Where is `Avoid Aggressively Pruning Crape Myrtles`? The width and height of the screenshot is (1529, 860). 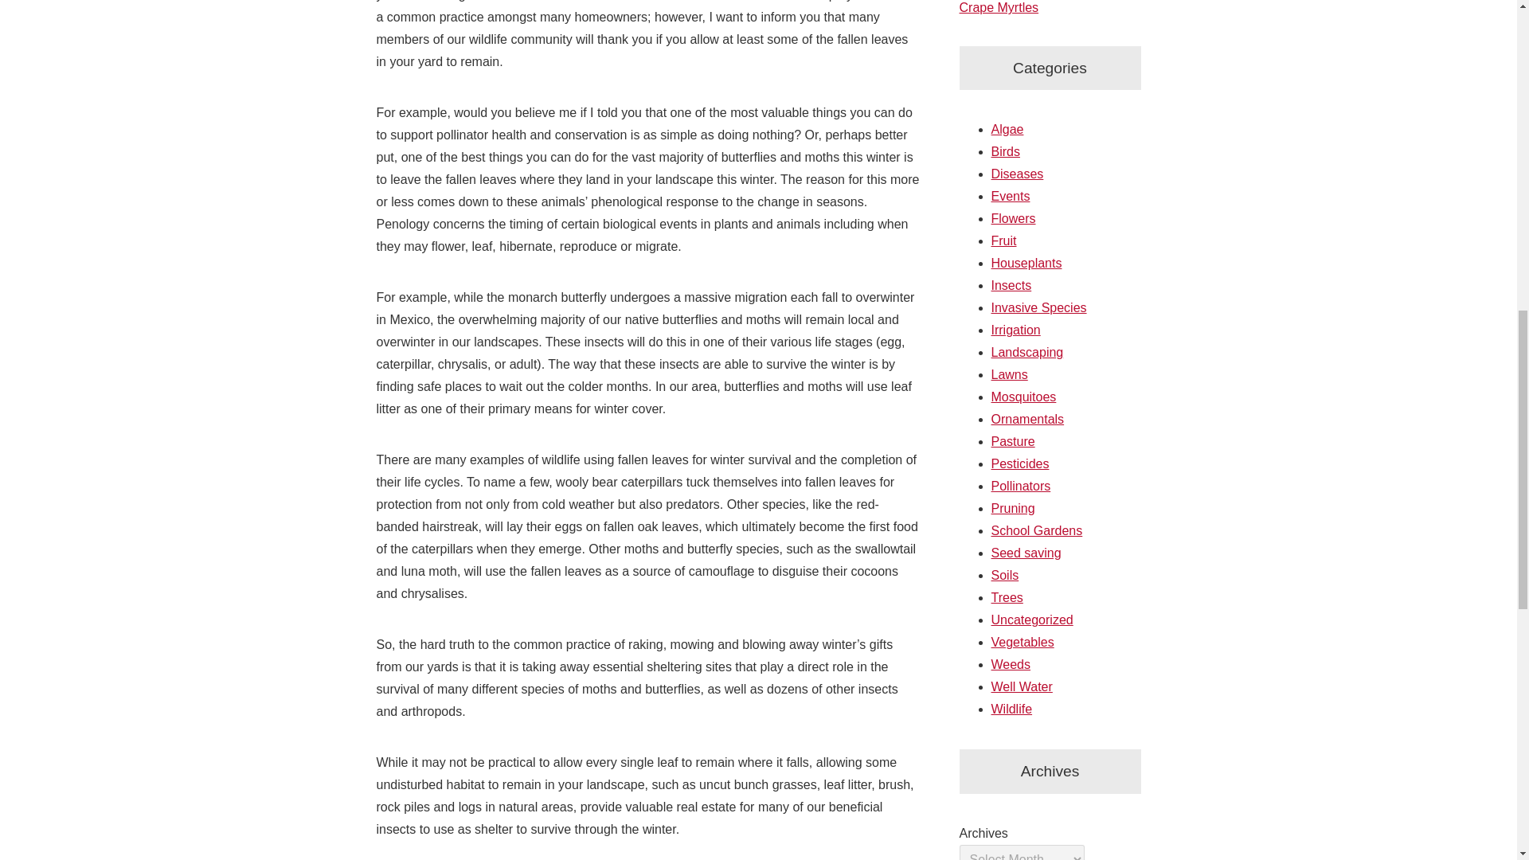 Avoid Aggressively Pruning Crape Myrtles is located at coordinates (1035, 7).